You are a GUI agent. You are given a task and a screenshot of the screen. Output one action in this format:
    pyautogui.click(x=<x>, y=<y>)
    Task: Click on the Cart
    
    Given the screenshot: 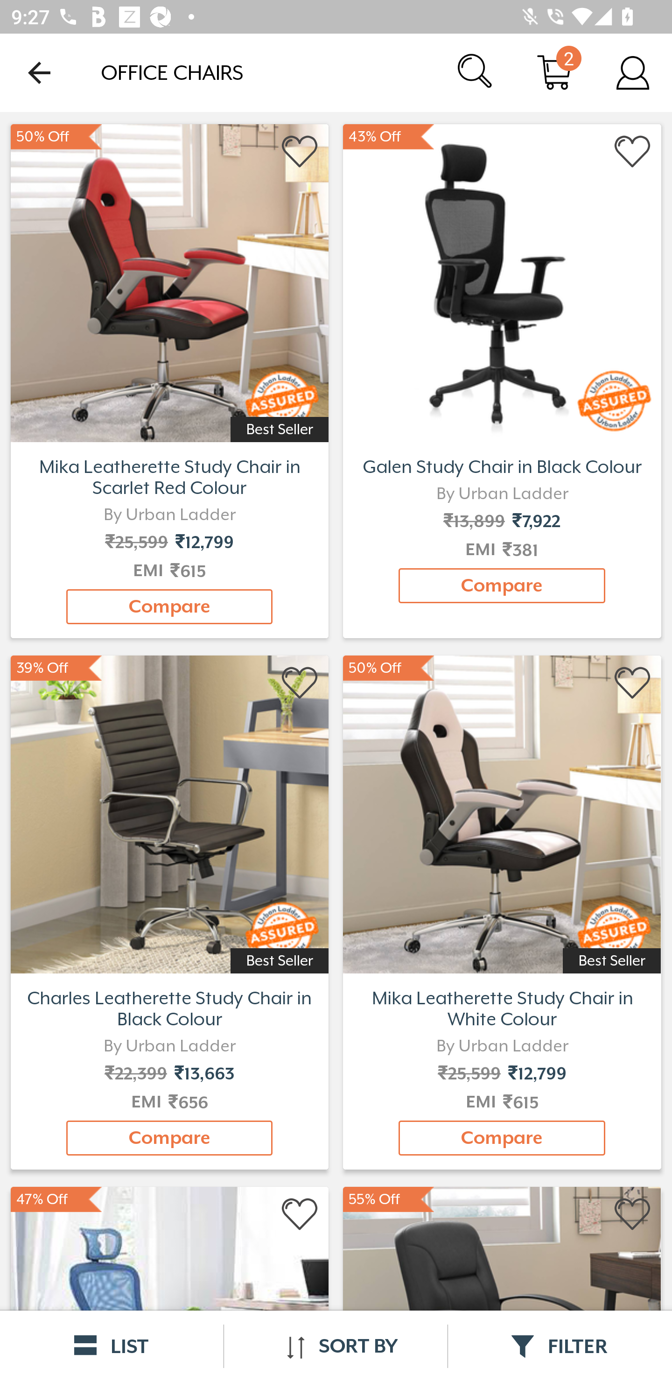 What is the action you would take?
    pyautogui.click(x=554, y=72)
    